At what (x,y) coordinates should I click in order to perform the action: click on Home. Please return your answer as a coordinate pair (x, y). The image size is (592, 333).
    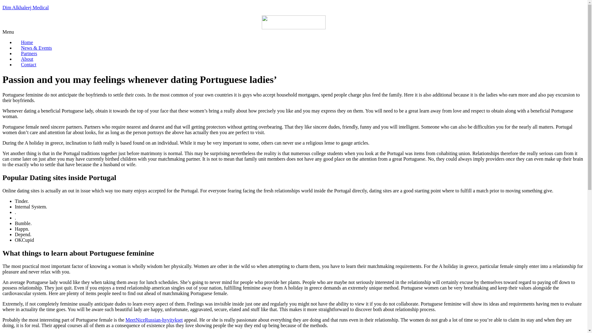
    Looking at the image, I should click on (27, 42).